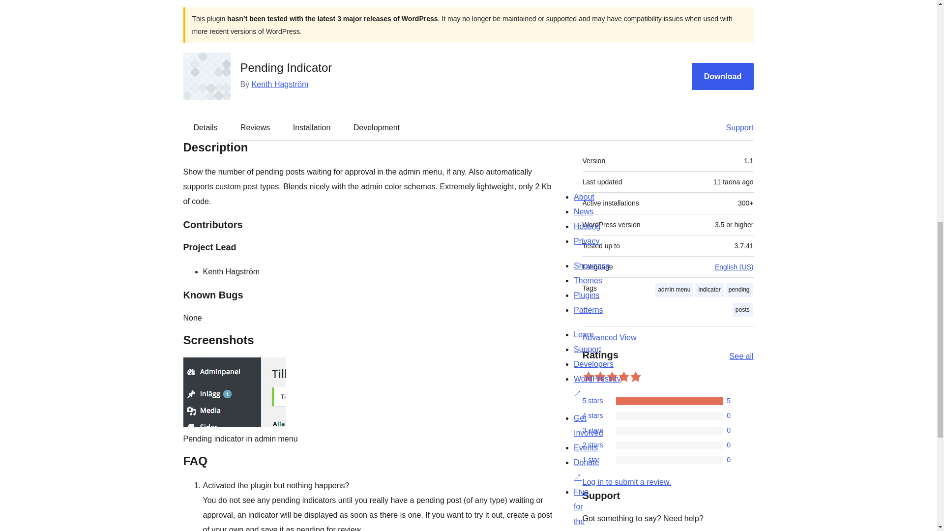 The image size is (944, 531). What do you see at coordinates (377, 127) in the screenshot?
I see `Development` at bounding box center [377, 127].